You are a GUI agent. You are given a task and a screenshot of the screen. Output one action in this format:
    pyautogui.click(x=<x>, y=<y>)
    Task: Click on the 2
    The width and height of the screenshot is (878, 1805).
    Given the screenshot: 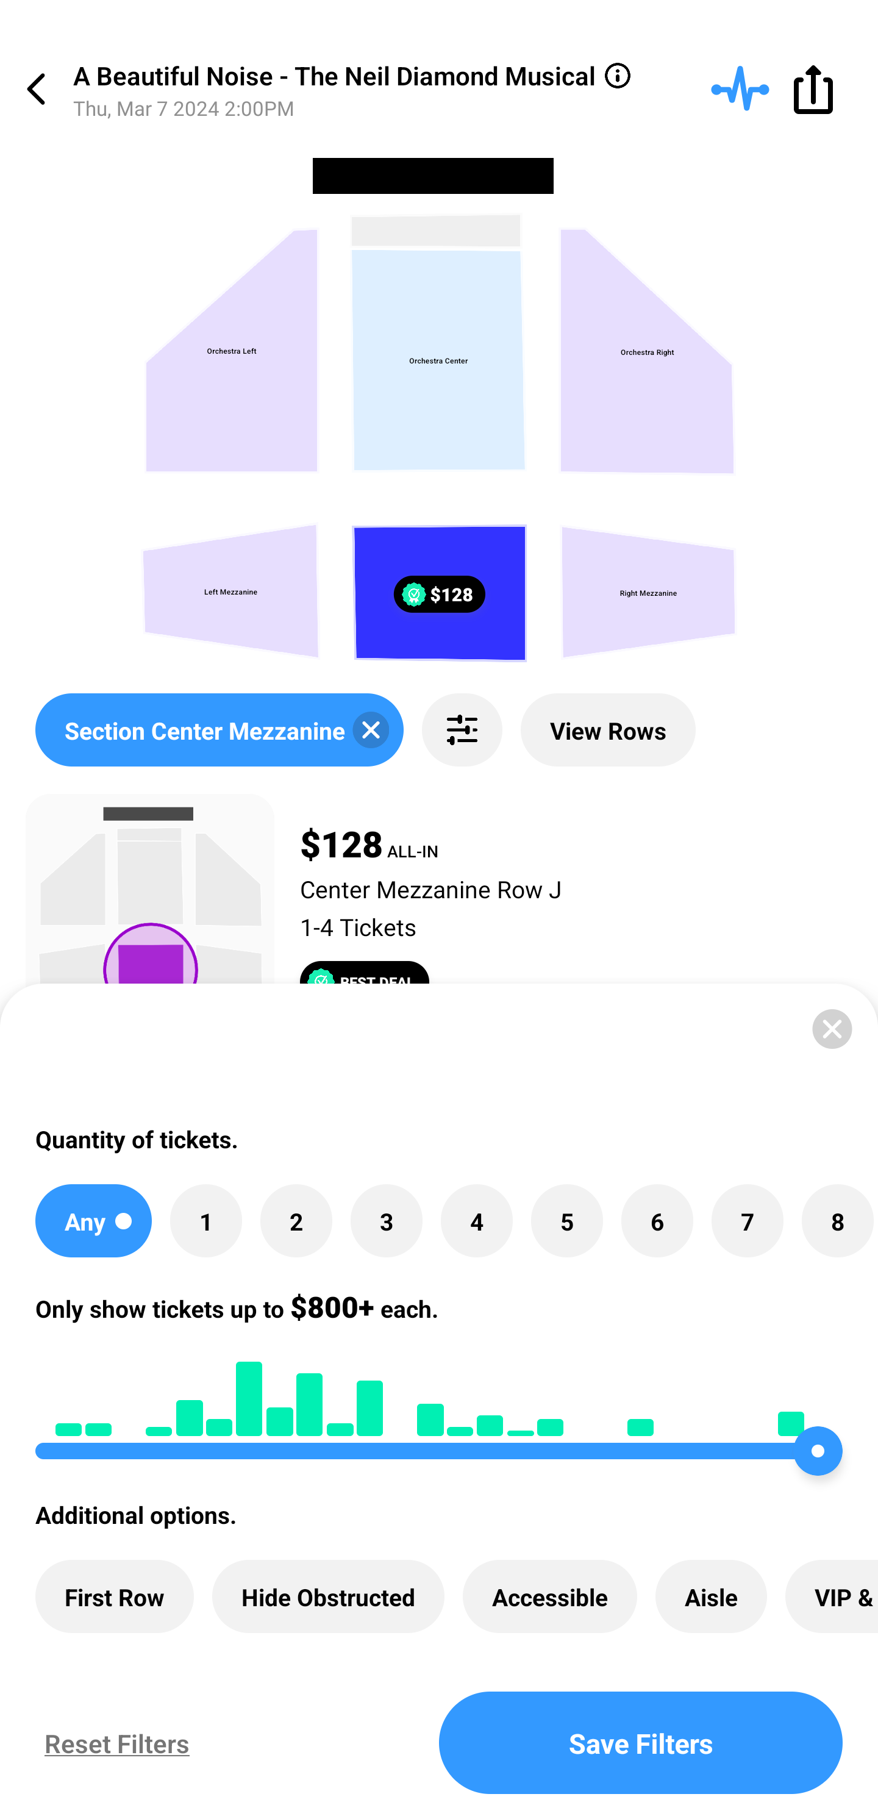 What is the action you would take?
    pyautogui.click(x=296, y=1221)
    